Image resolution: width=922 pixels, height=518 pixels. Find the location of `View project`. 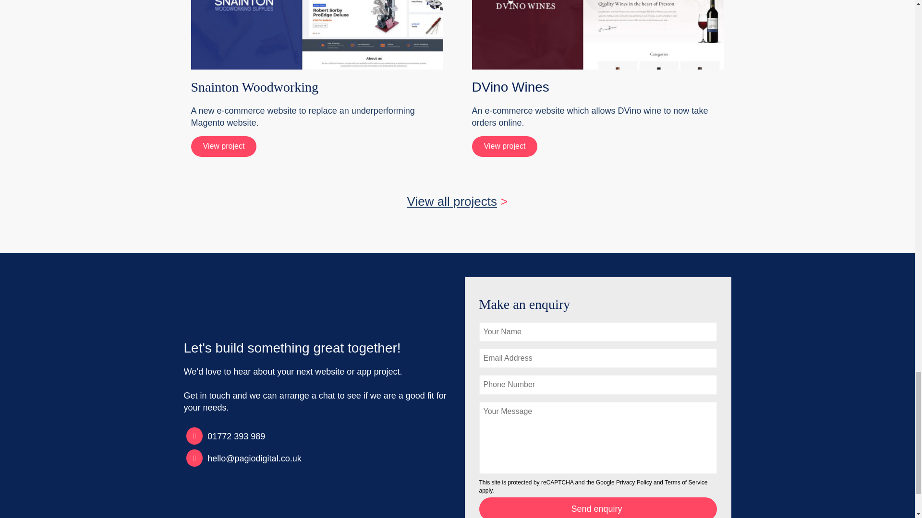

View project is located at coordinates (504, 146).